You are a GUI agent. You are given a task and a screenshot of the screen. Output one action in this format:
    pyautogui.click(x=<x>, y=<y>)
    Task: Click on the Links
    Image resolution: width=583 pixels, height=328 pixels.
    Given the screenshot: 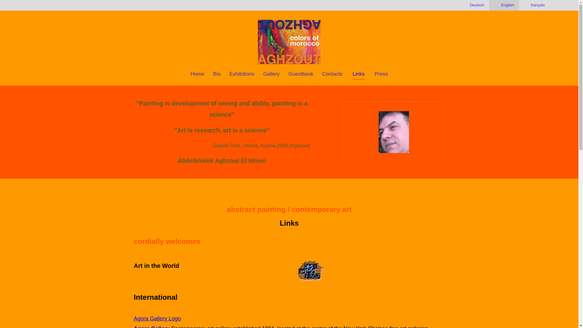 What is the action you would take?
    pyautogui.click(x=359, y=74)
    